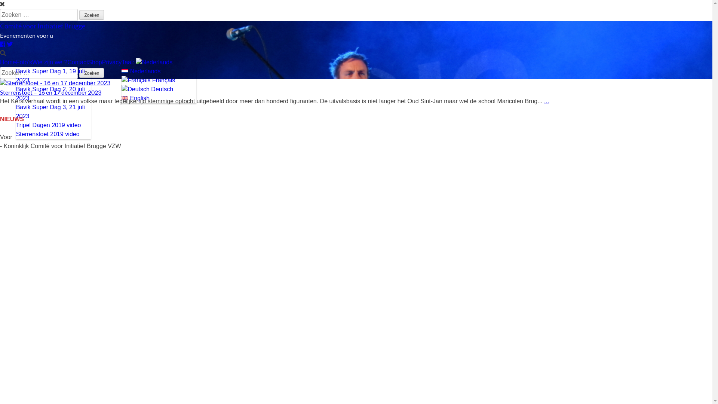  What do you see at coordinates (53, 76) in the screenshot?
I see `Bavik Super Dag 1, 19 juli 2023` at bounding box center [53, 76].